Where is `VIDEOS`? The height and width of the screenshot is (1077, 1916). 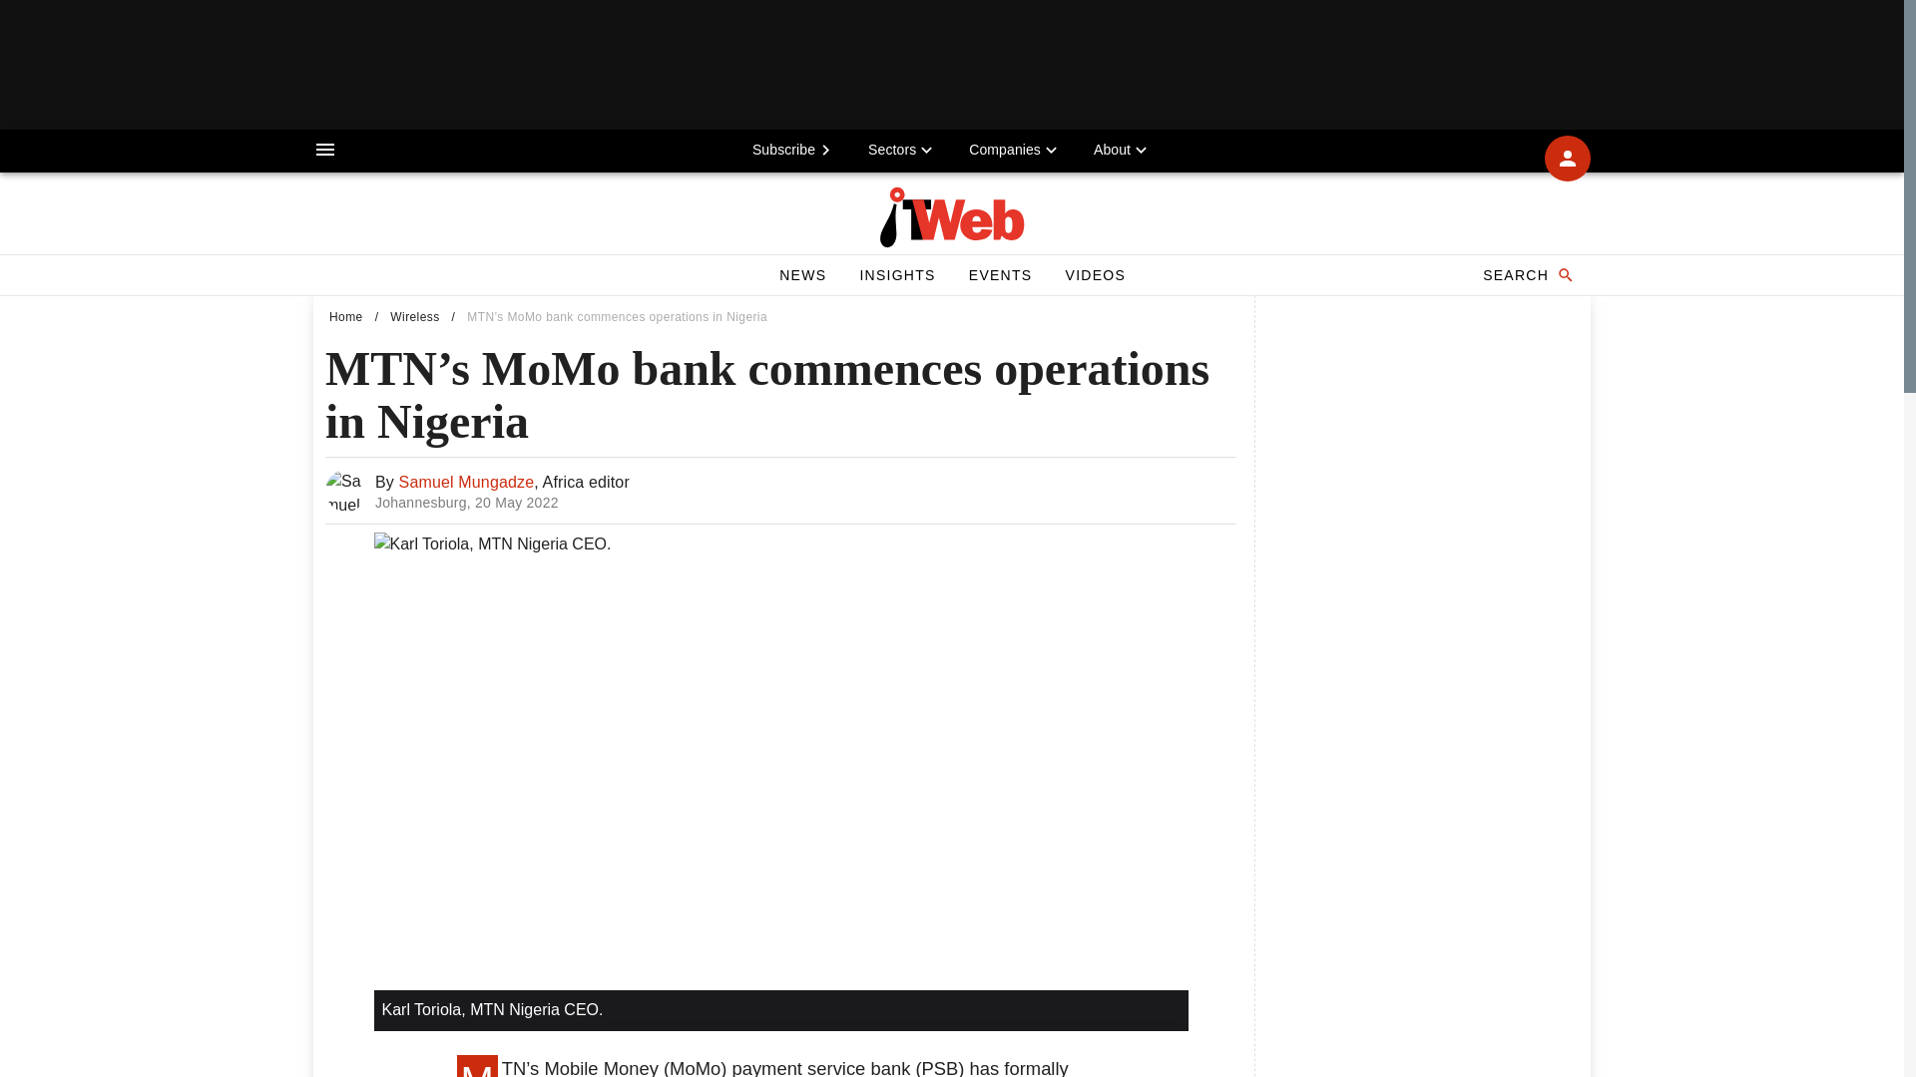
VIDEOS is located at coordinates (1095, 275).